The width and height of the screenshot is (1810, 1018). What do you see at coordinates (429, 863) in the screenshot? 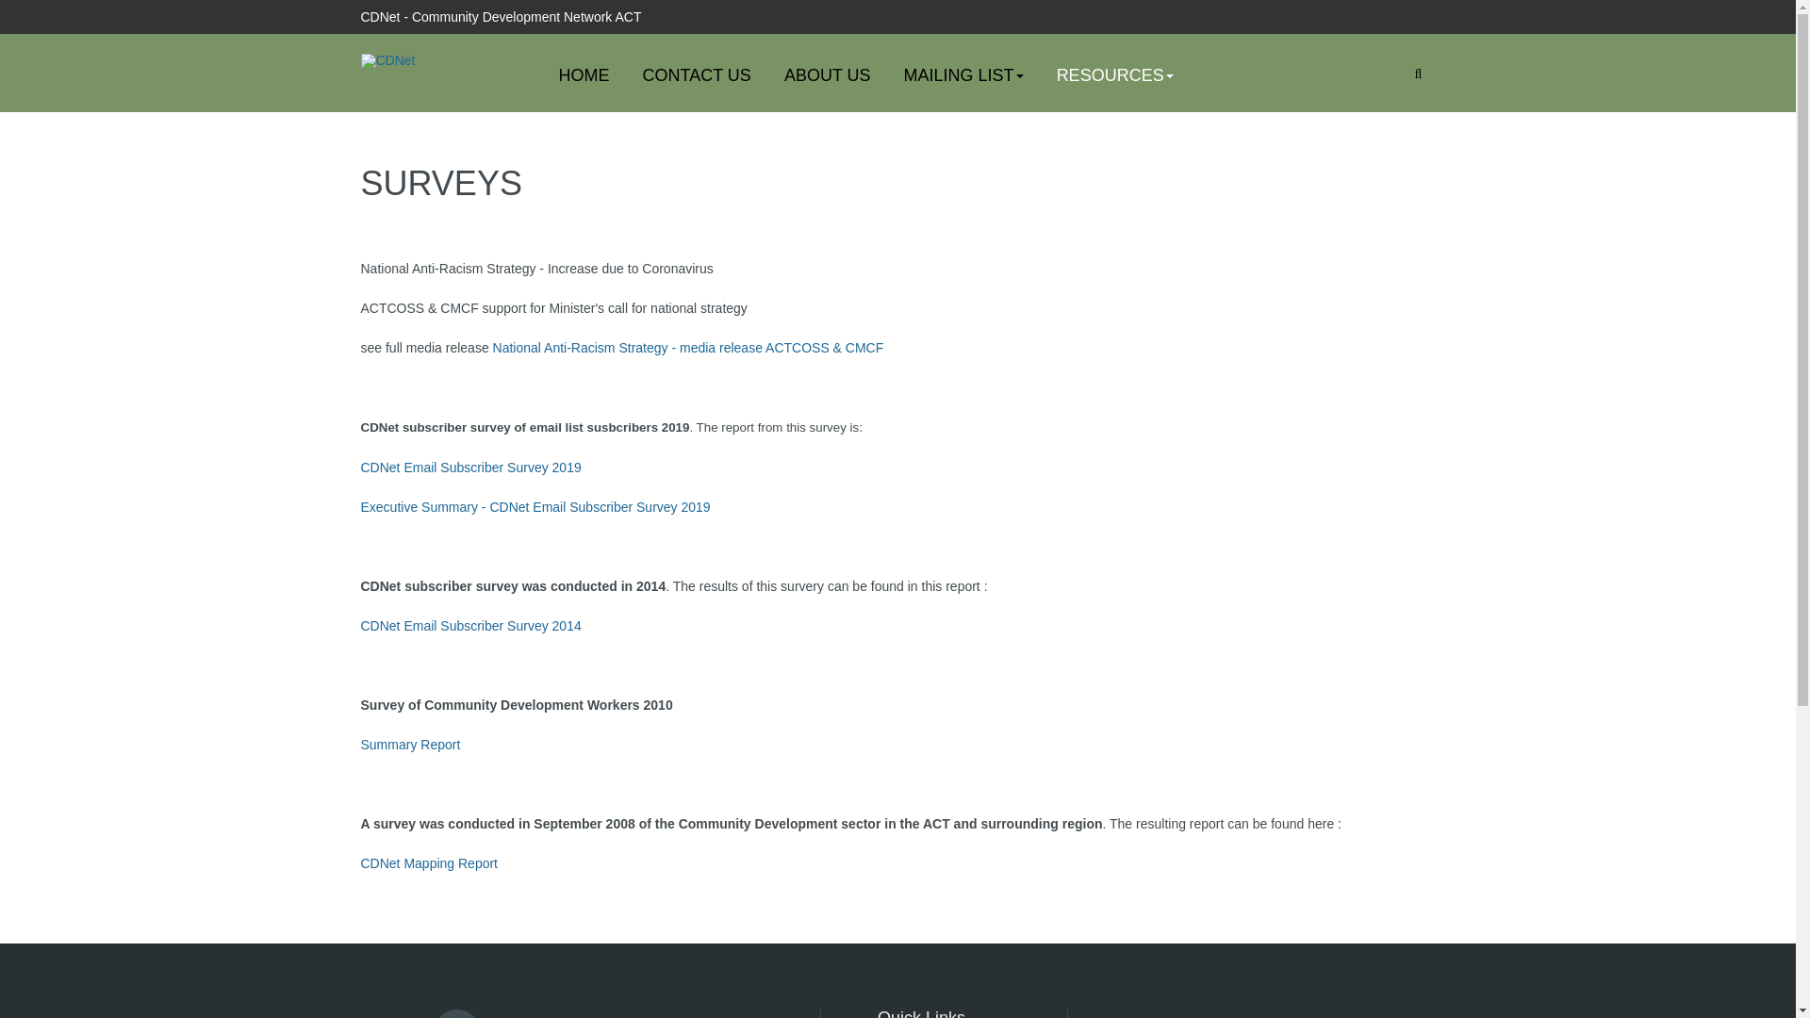
I see `CDNet Mapping Report` at bounding box center [429, 863].